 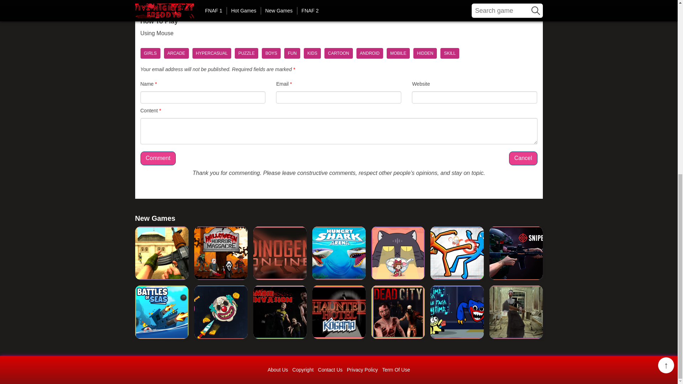 I want to click on GIRLS, so click(x=150, y=53).